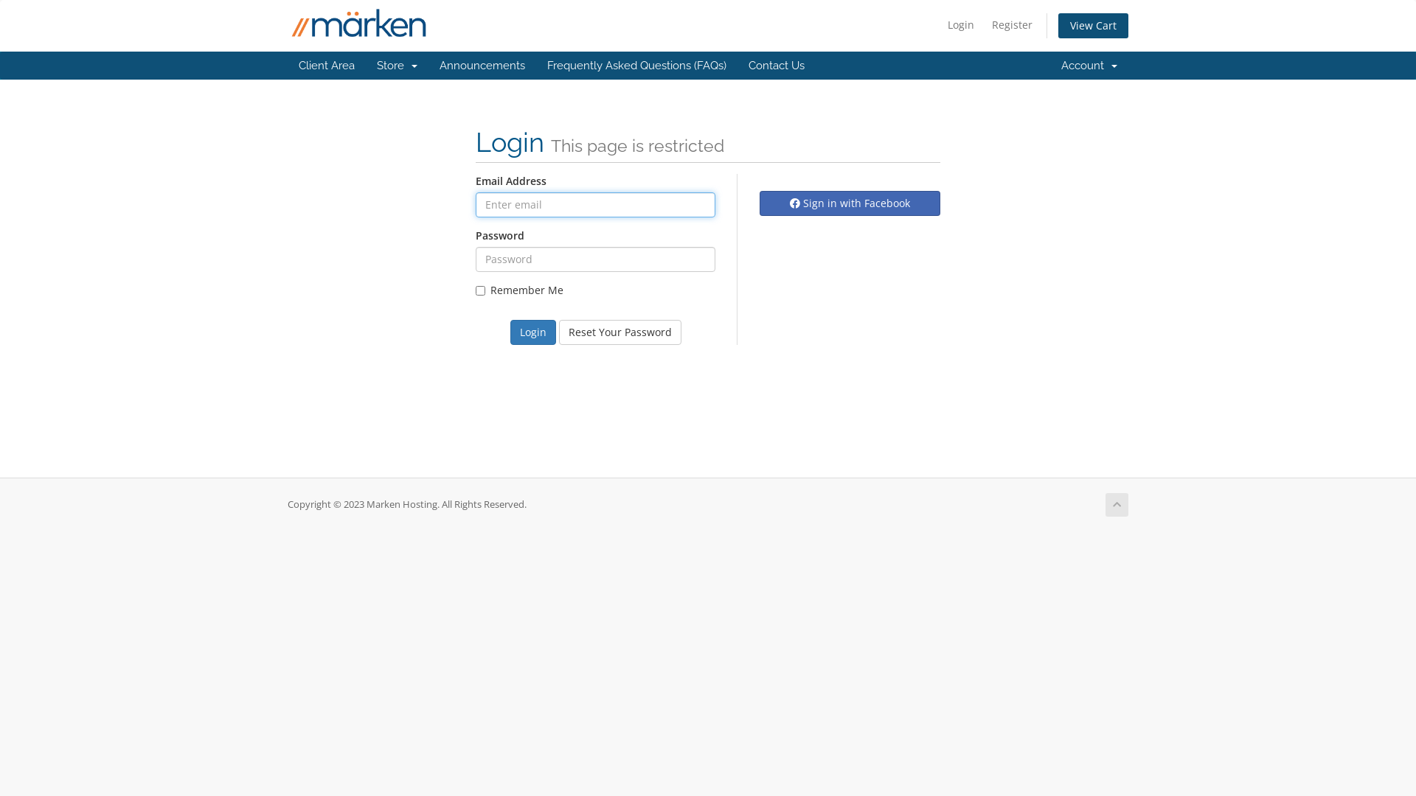  I want to click on Client Area, so click(327, 66).